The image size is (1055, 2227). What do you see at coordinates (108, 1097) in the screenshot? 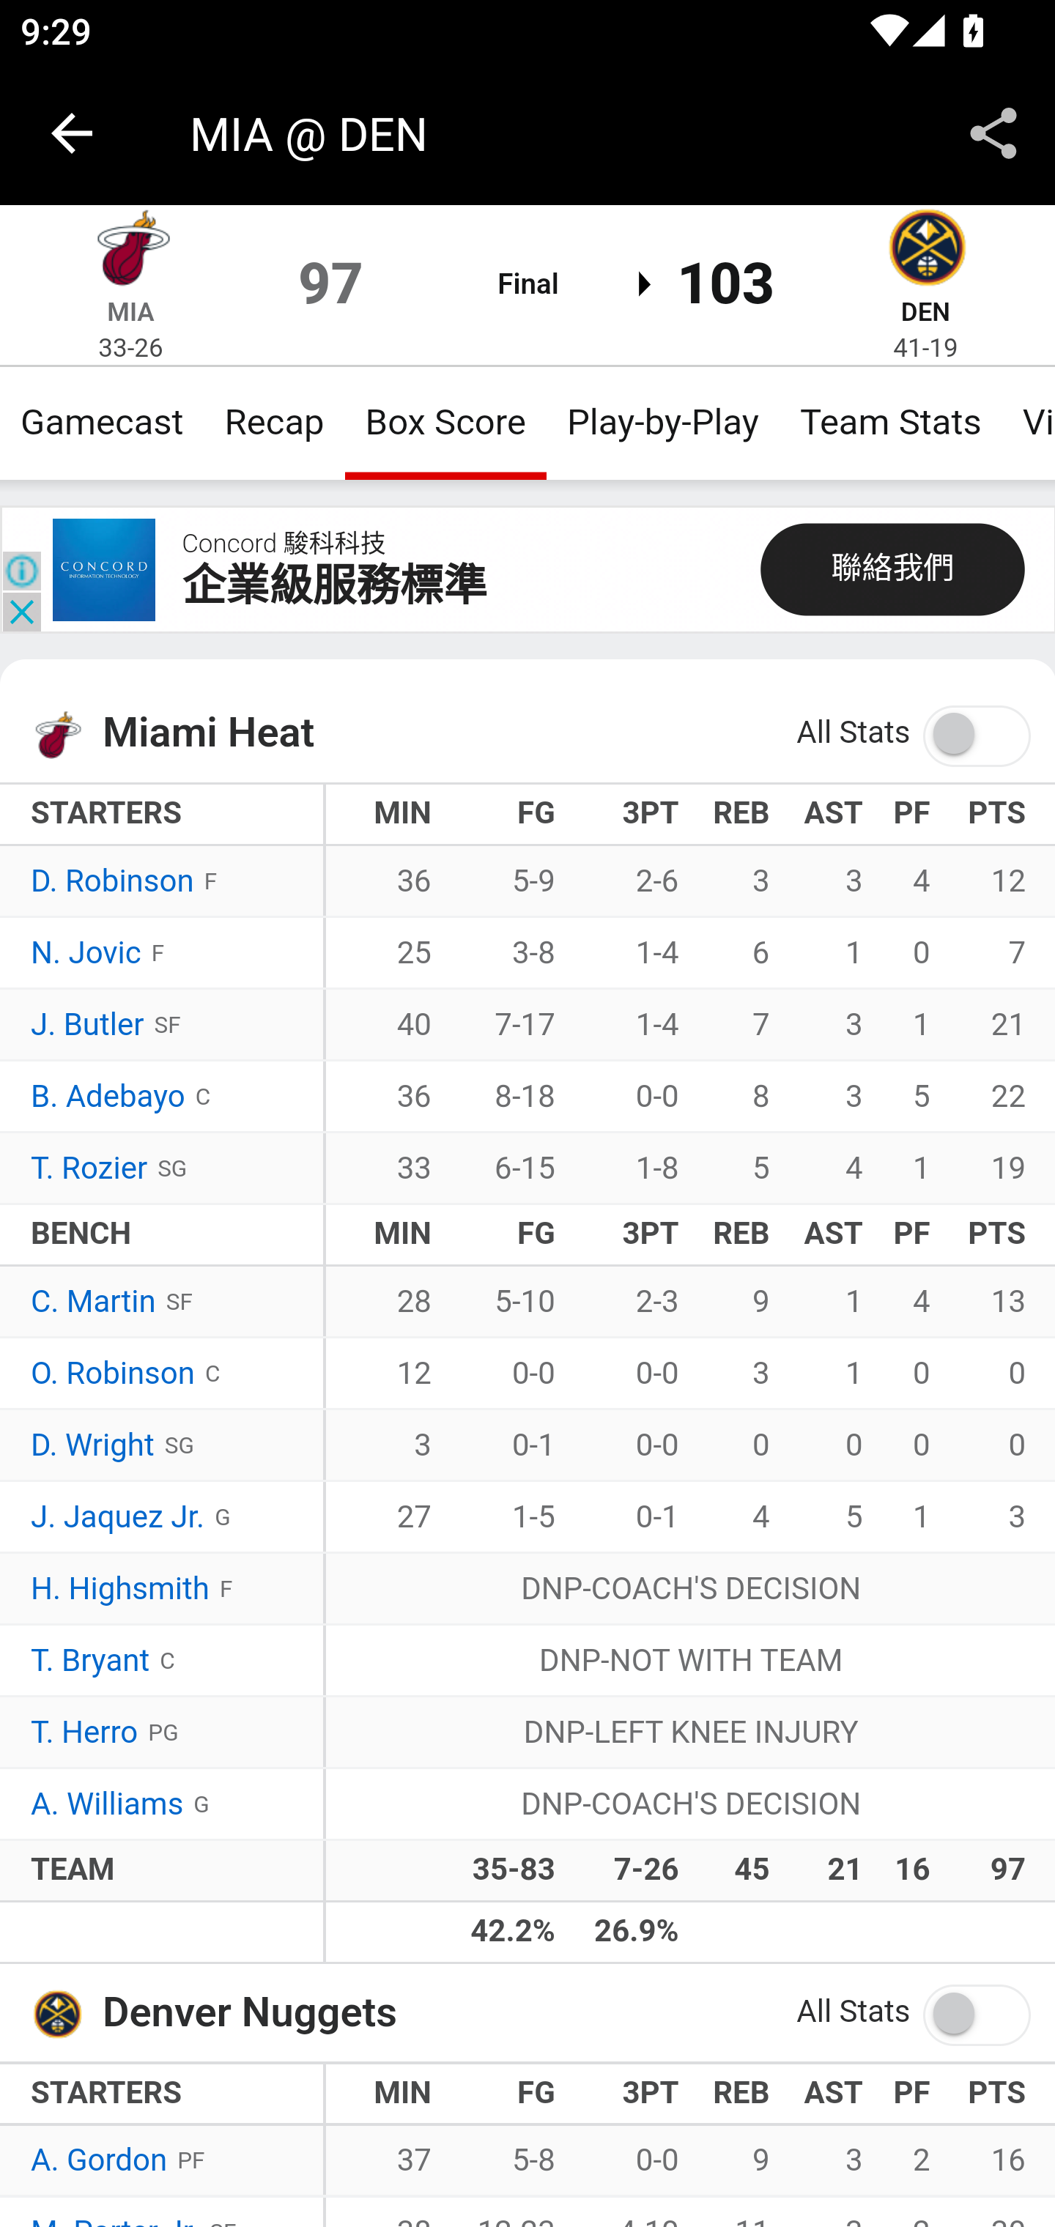
I see `B. Adebayo` at bounding box center [108, 1097].